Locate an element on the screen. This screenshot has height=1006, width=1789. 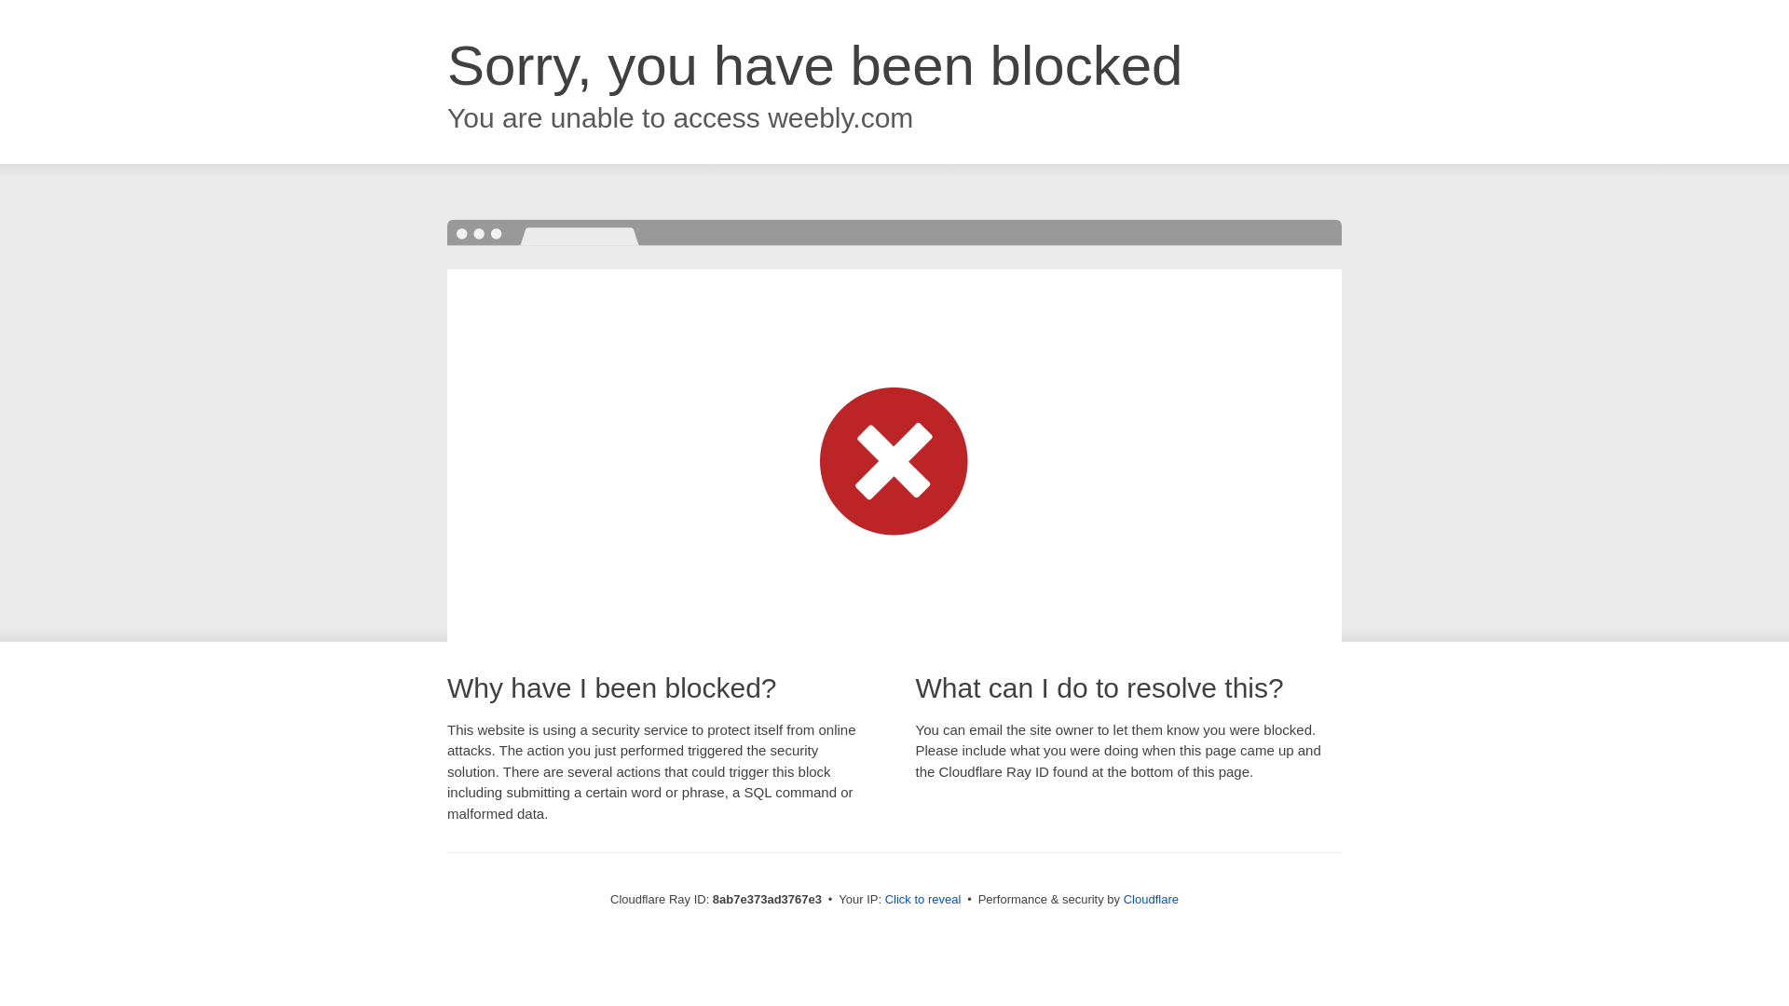
Click to reveal is located at coordinates (923, 900).